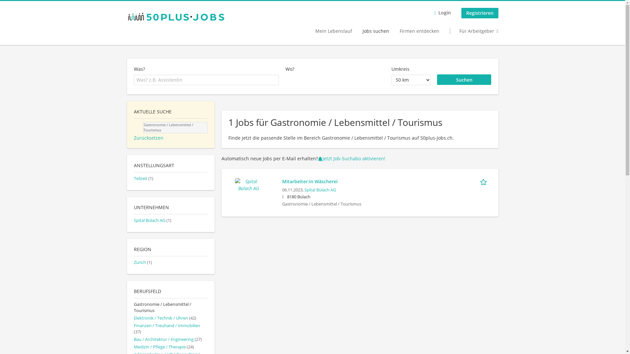  I want to click on Bau / Architektur / Engineering (27), so click(168, 340).